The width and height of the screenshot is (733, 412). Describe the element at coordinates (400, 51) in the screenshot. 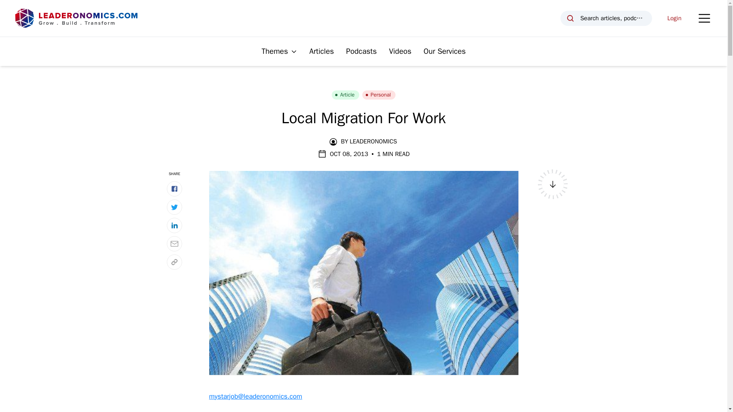

I see `Videos` at that location.